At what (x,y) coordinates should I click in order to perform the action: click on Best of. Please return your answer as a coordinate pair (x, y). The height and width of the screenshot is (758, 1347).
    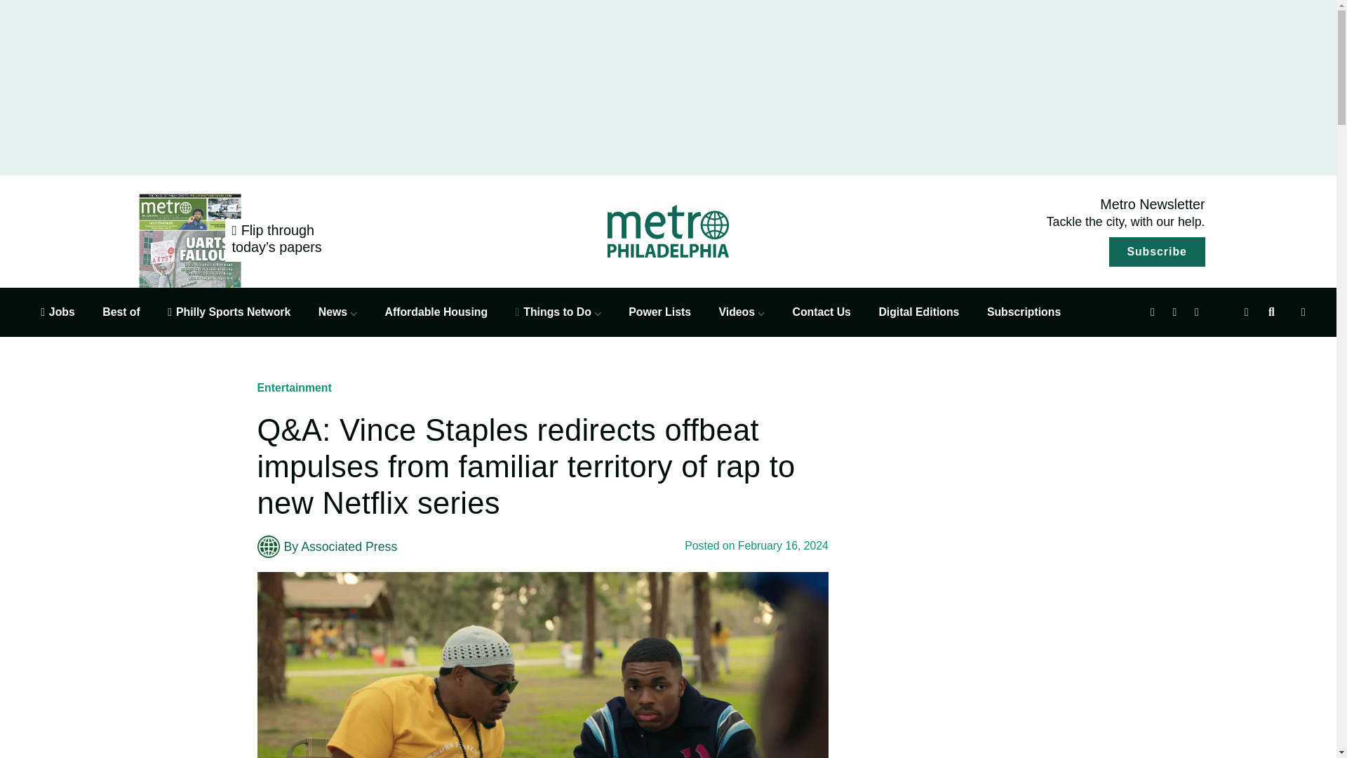
    Looking at the image, I should click on (121, 312).